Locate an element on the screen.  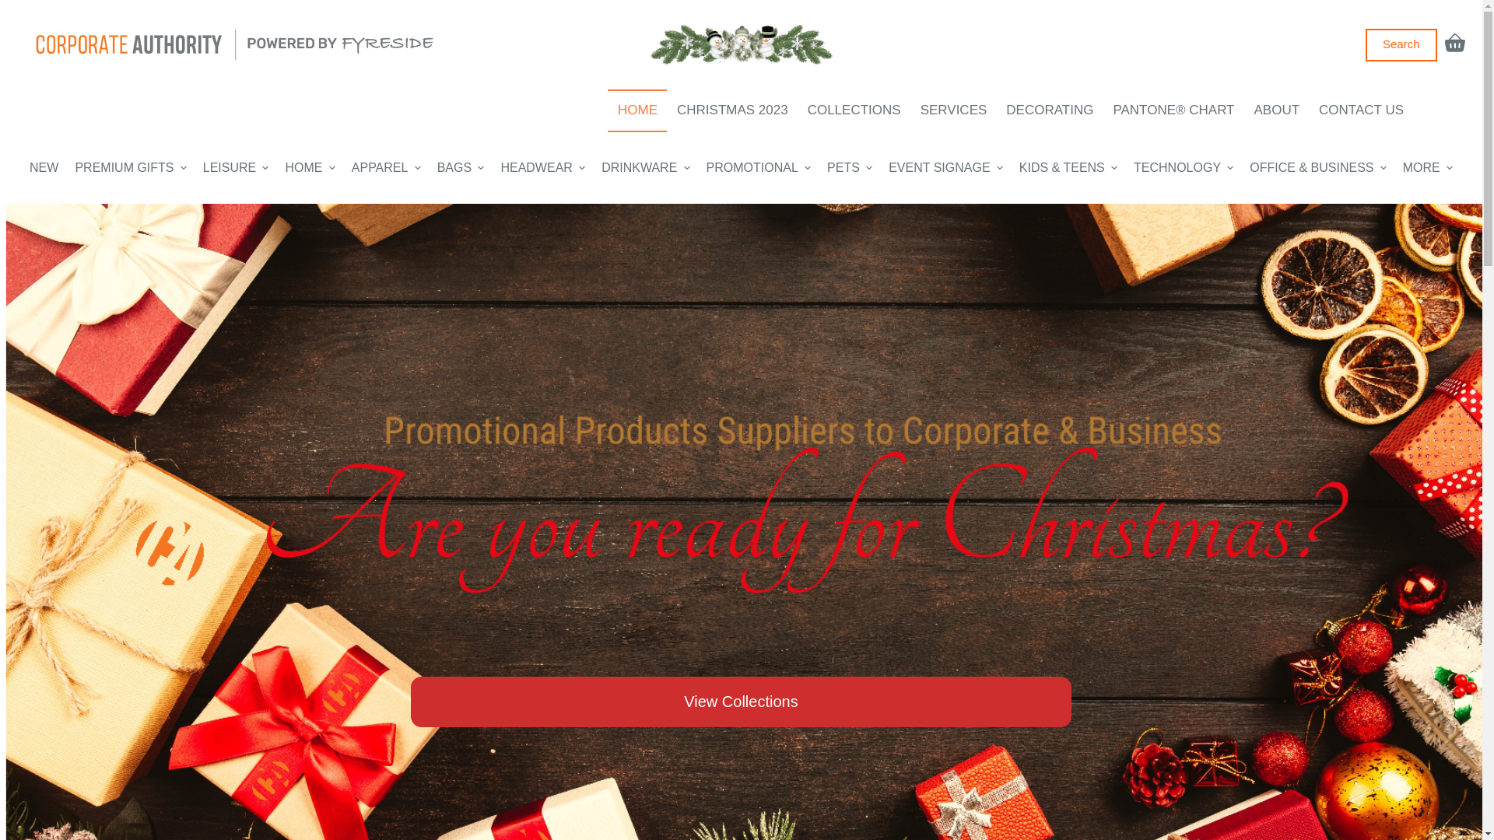
MORE is located at coordinates (1427, 168).